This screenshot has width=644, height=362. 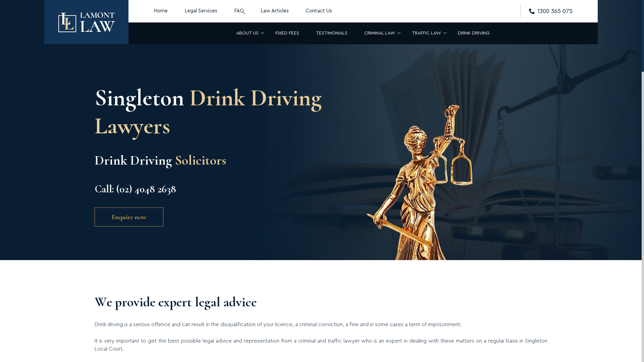 What do you see at coordinates (427, 33) in the screenshot?
I see `TRAFFIC LAW` at bounding box center [427, 33].